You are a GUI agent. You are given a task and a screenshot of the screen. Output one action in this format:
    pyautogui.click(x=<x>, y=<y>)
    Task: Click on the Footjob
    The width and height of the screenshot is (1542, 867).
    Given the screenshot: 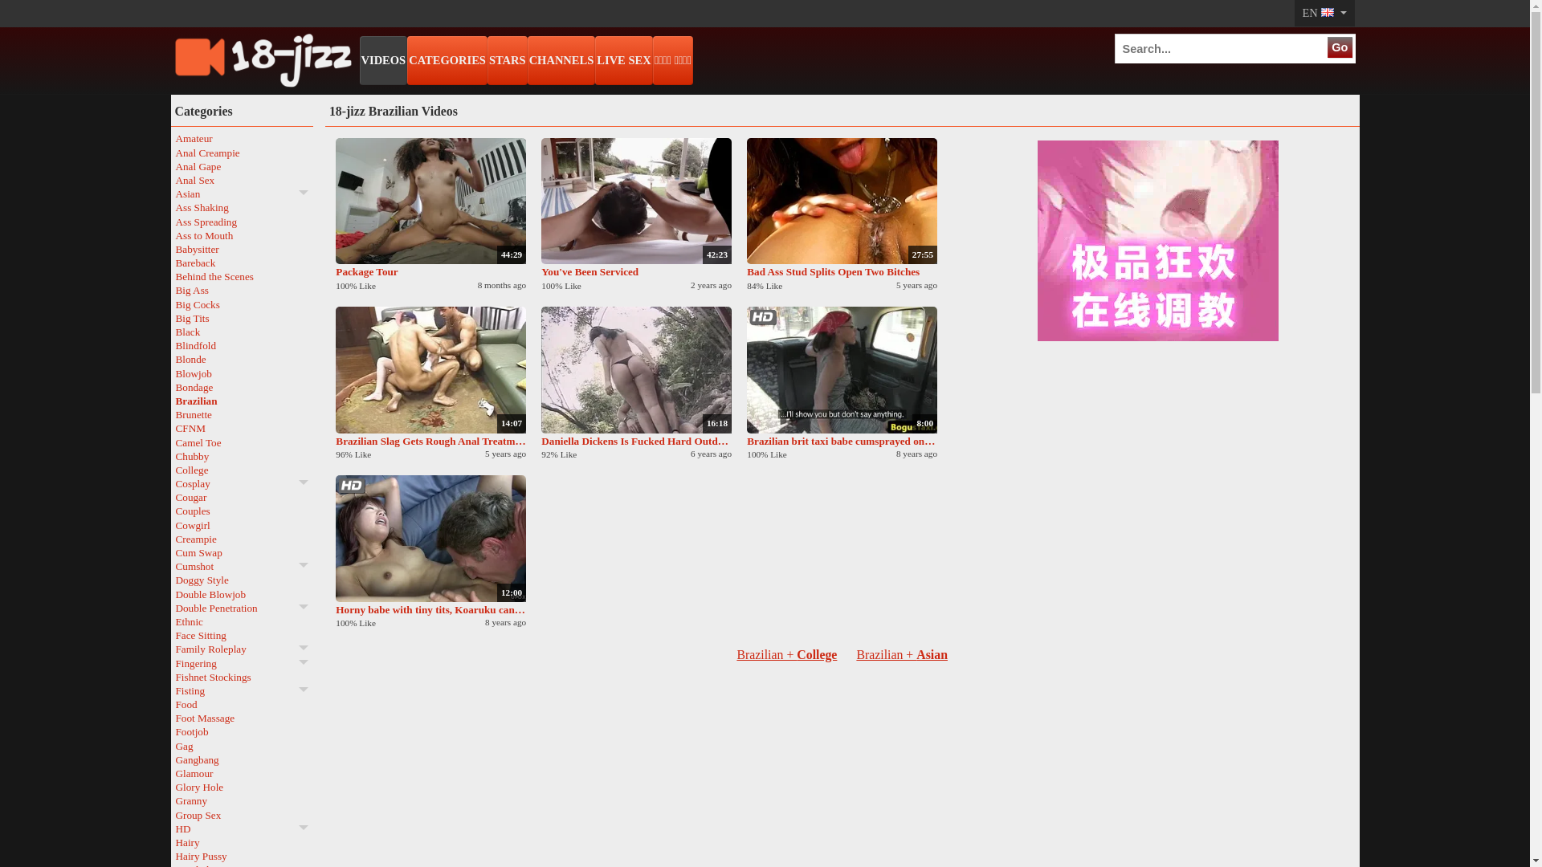 What is the action you would take?
    pyautogui.click(x=242, y=732)
    